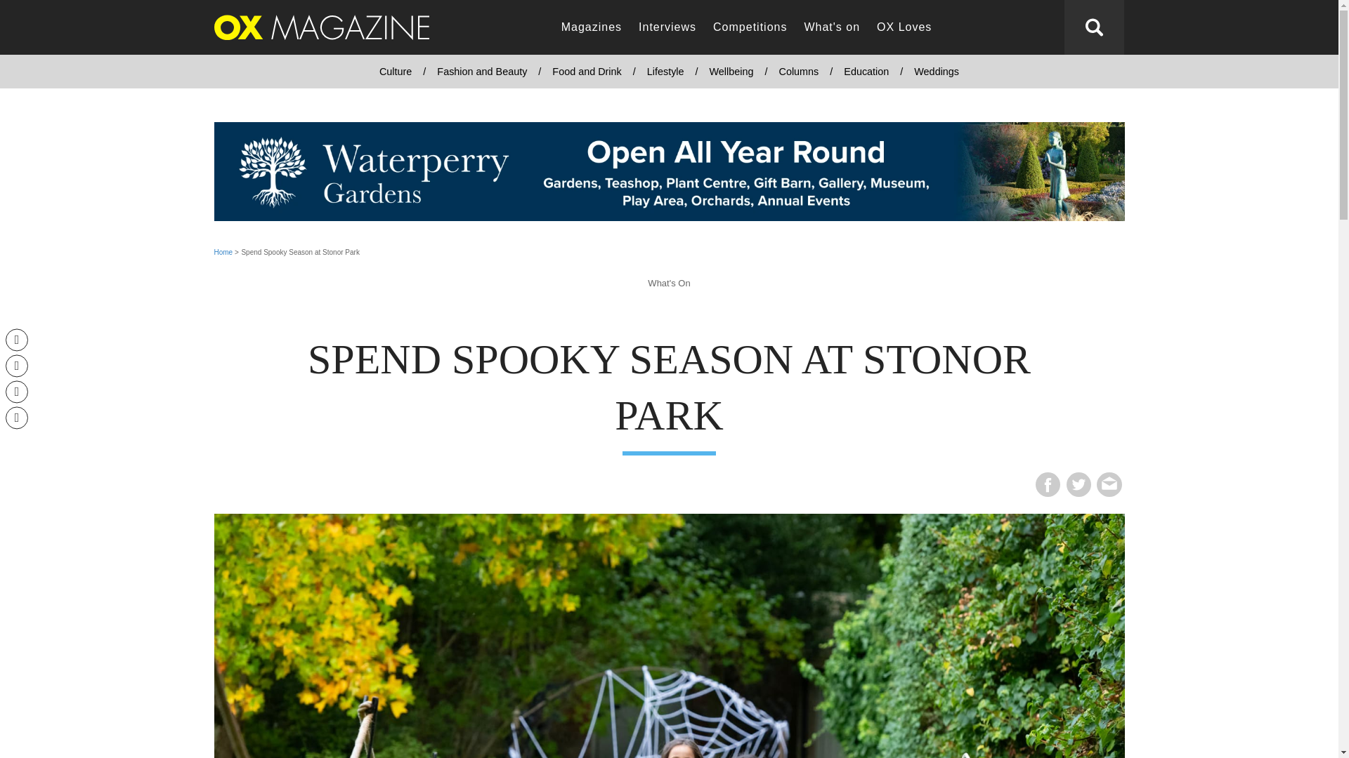  I want to click on Home, so click(222, 253).